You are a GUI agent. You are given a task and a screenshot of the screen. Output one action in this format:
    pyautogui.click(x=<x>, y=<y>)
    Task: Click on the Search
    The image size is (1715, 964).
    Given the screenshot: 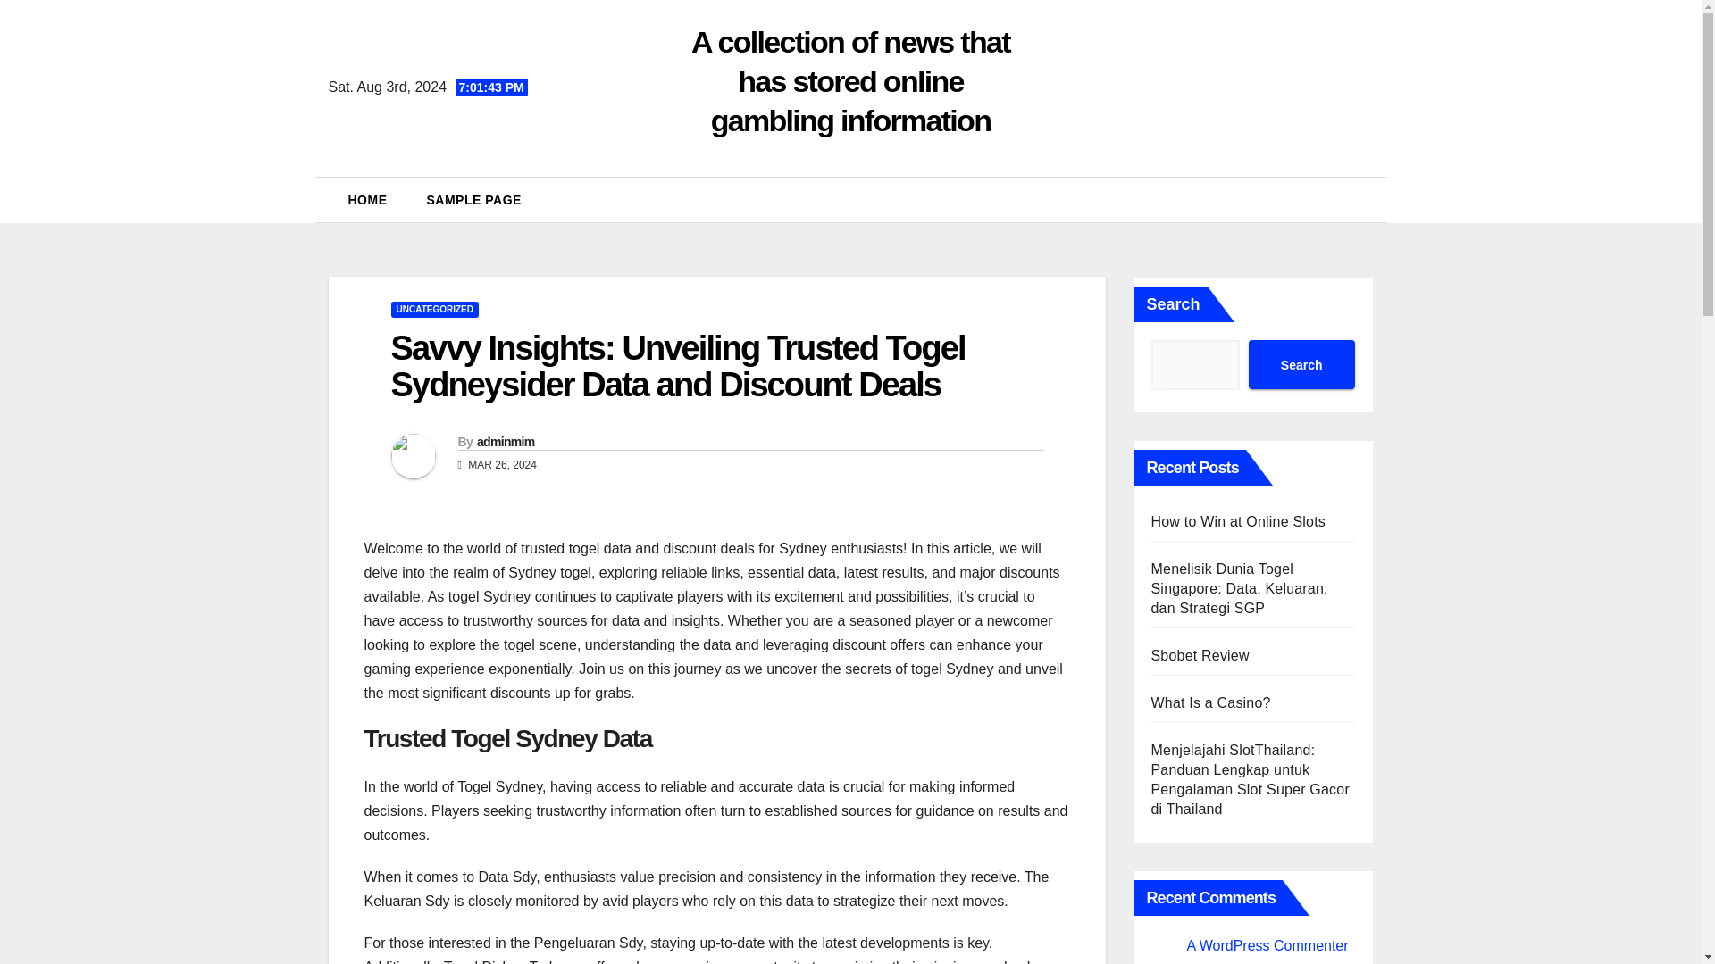 What is the action you would take?
    pyautogui.click(x=1301, y=364)
    